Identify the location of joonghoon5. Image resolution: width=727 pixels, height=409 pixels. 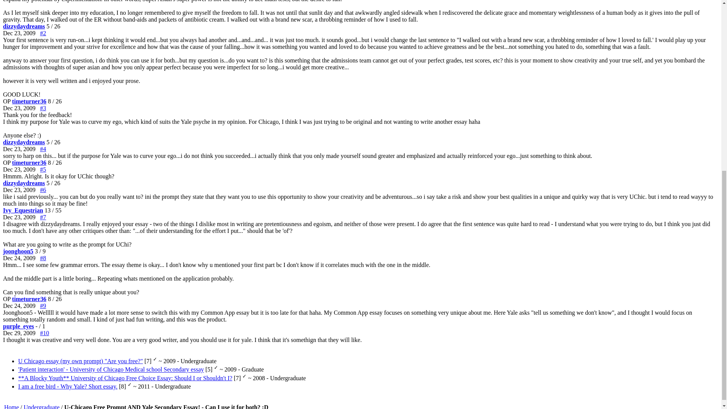
(18, 251).